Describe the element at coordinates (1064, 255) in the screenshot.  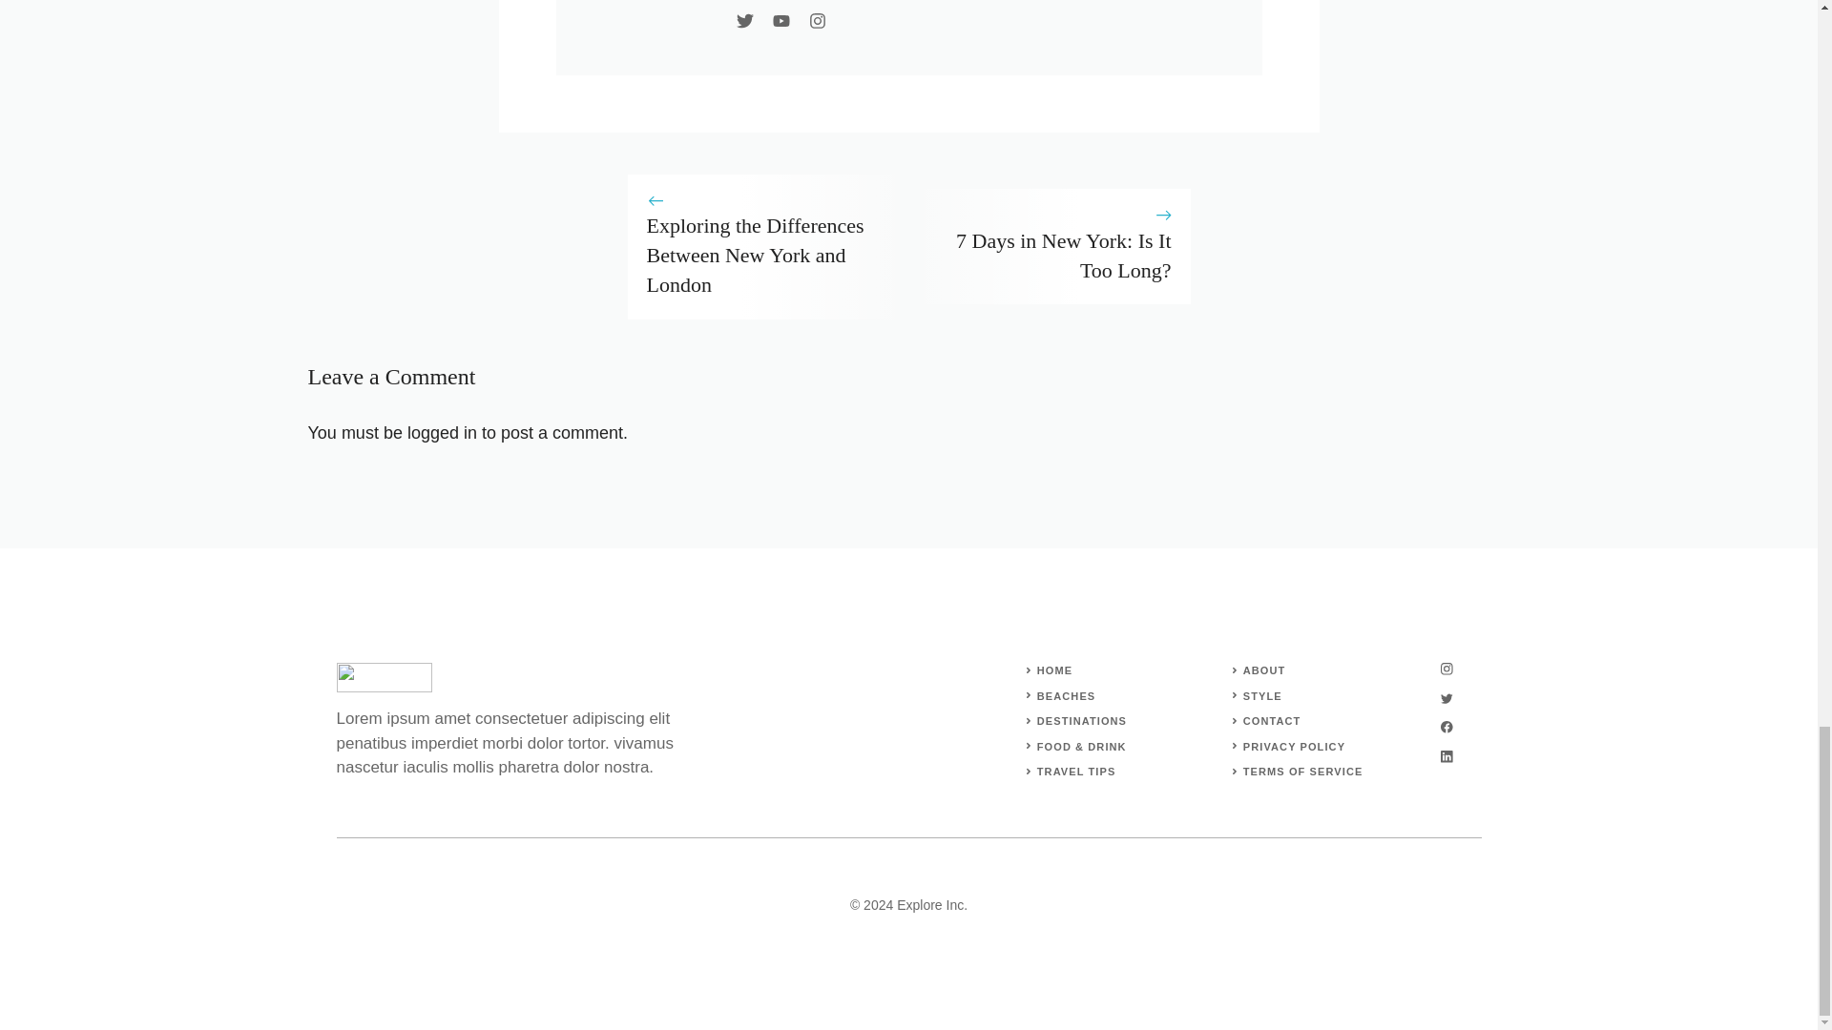
I see `7 Days in New York: Is It Too Long?` at that location.